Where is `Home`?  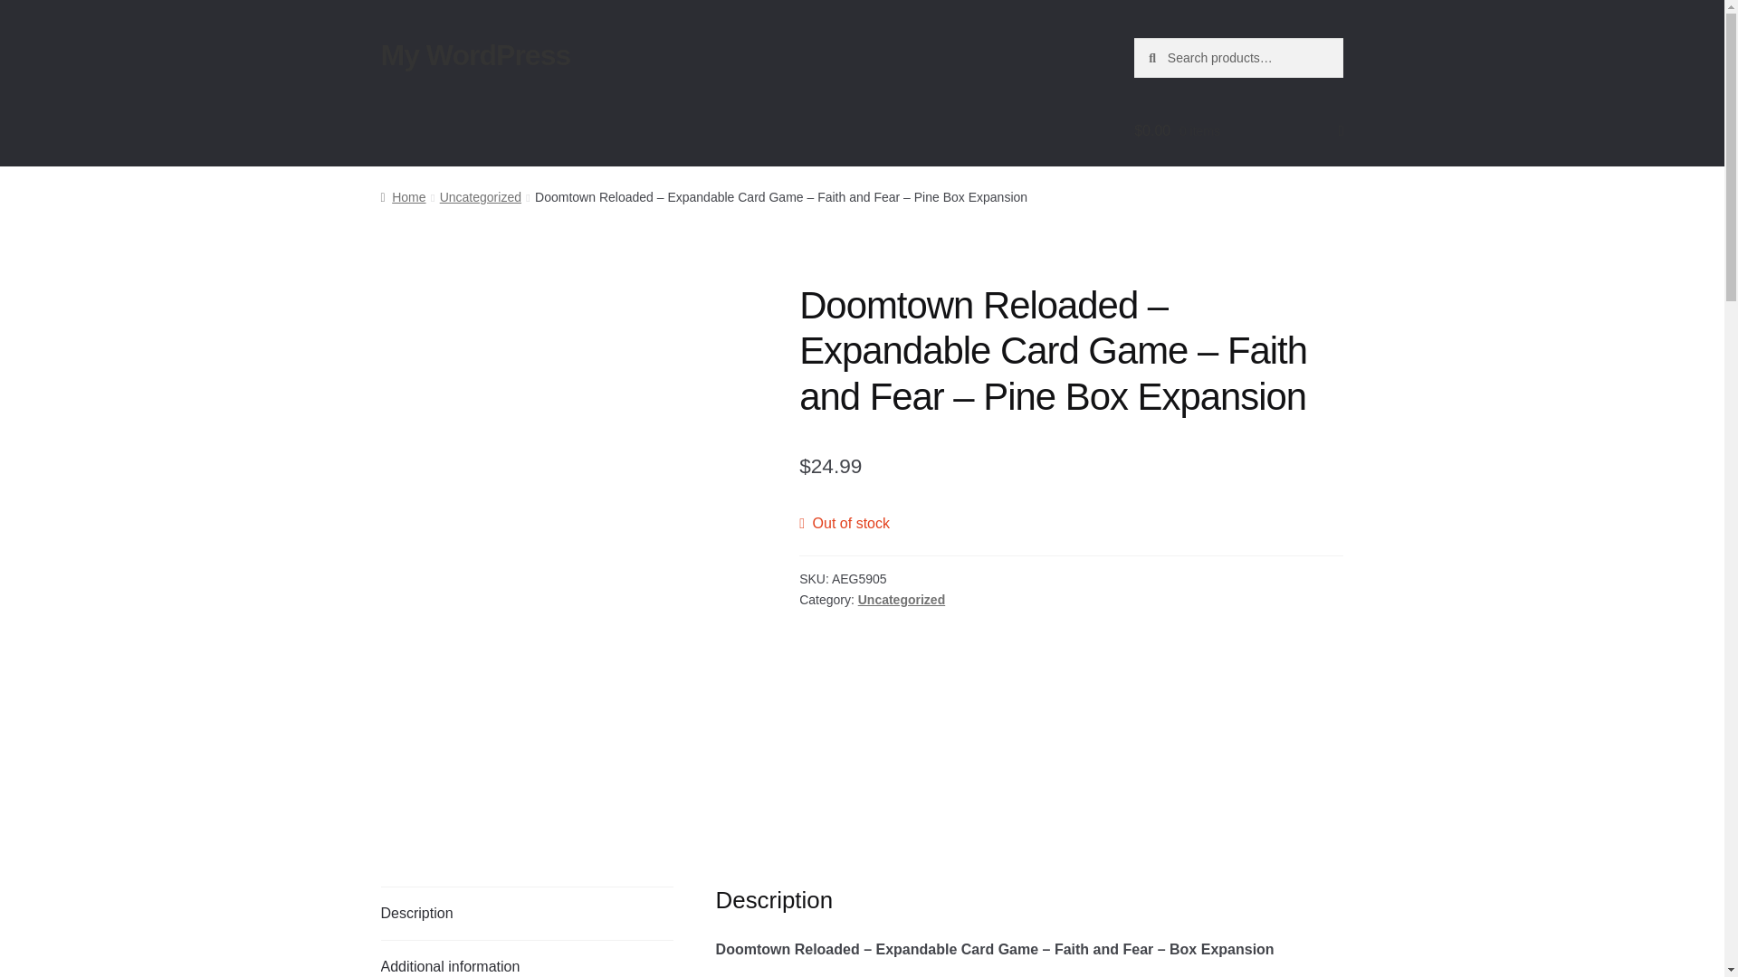
Home is located at coordinates (403, 196).